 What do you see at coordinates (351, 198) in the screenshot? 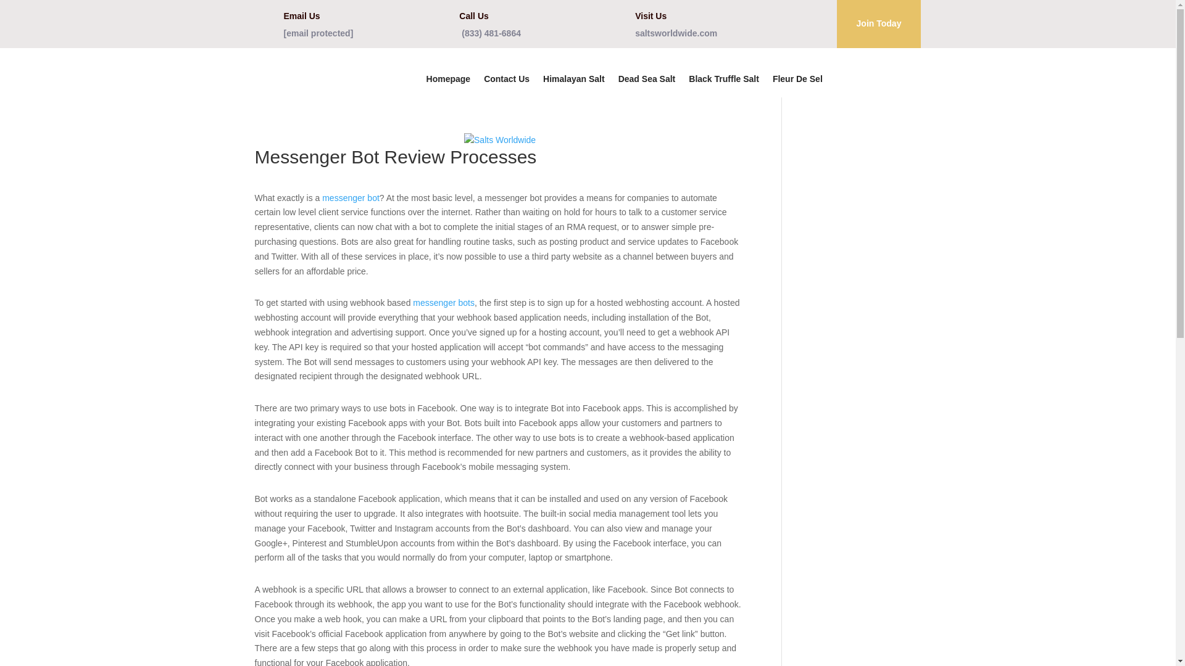
I see `messenger bot` at bounding box center [351, 198].